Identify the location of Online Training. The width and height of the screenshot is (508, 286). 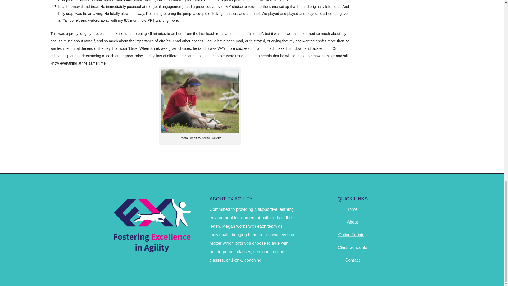
(352, 235).